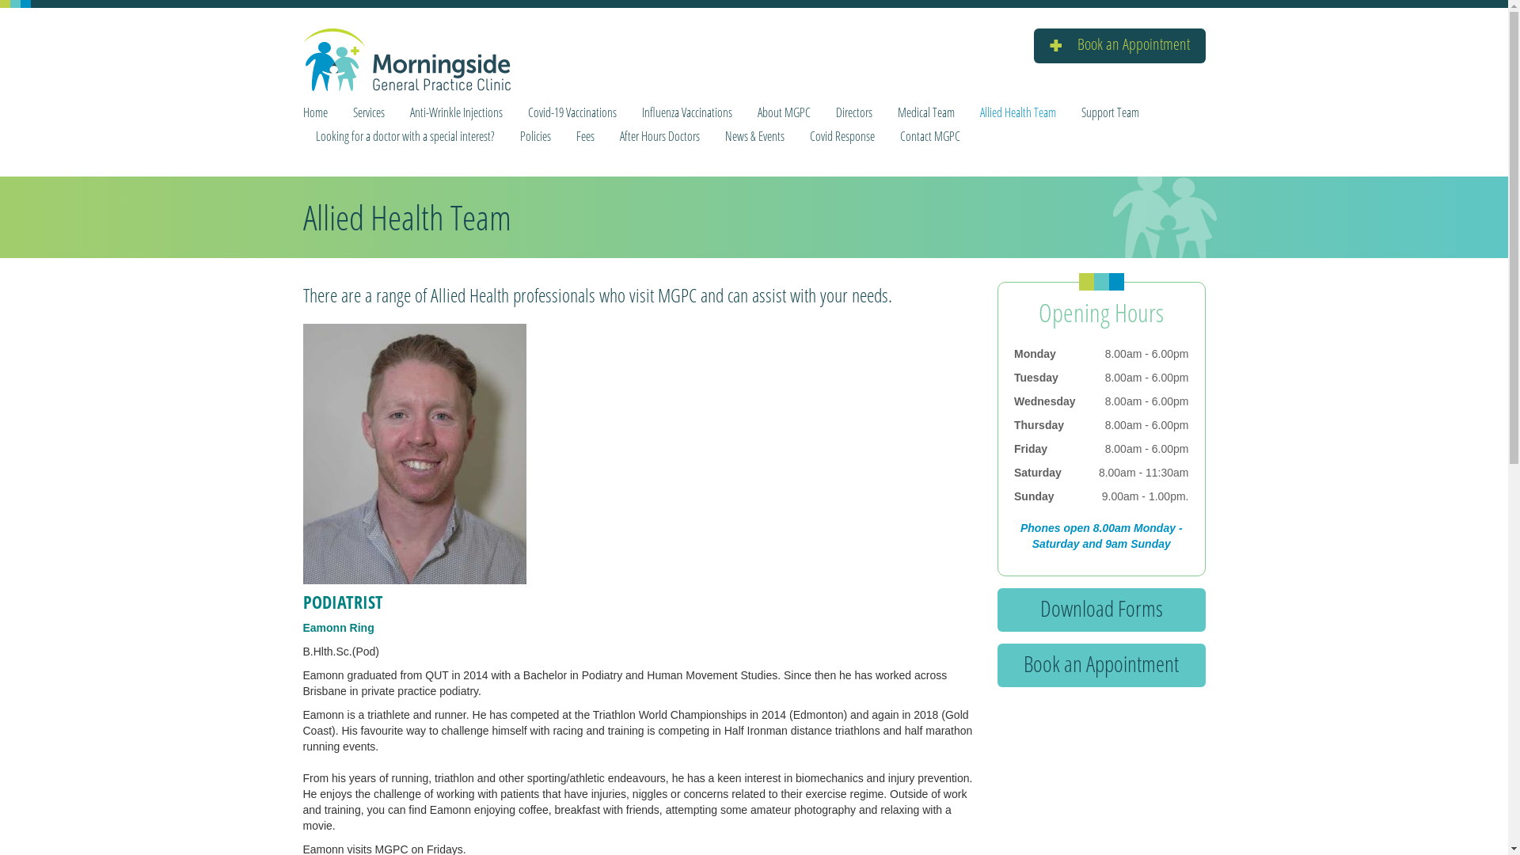  I want to click on Influenza Vaccinations, so click(686, 112).